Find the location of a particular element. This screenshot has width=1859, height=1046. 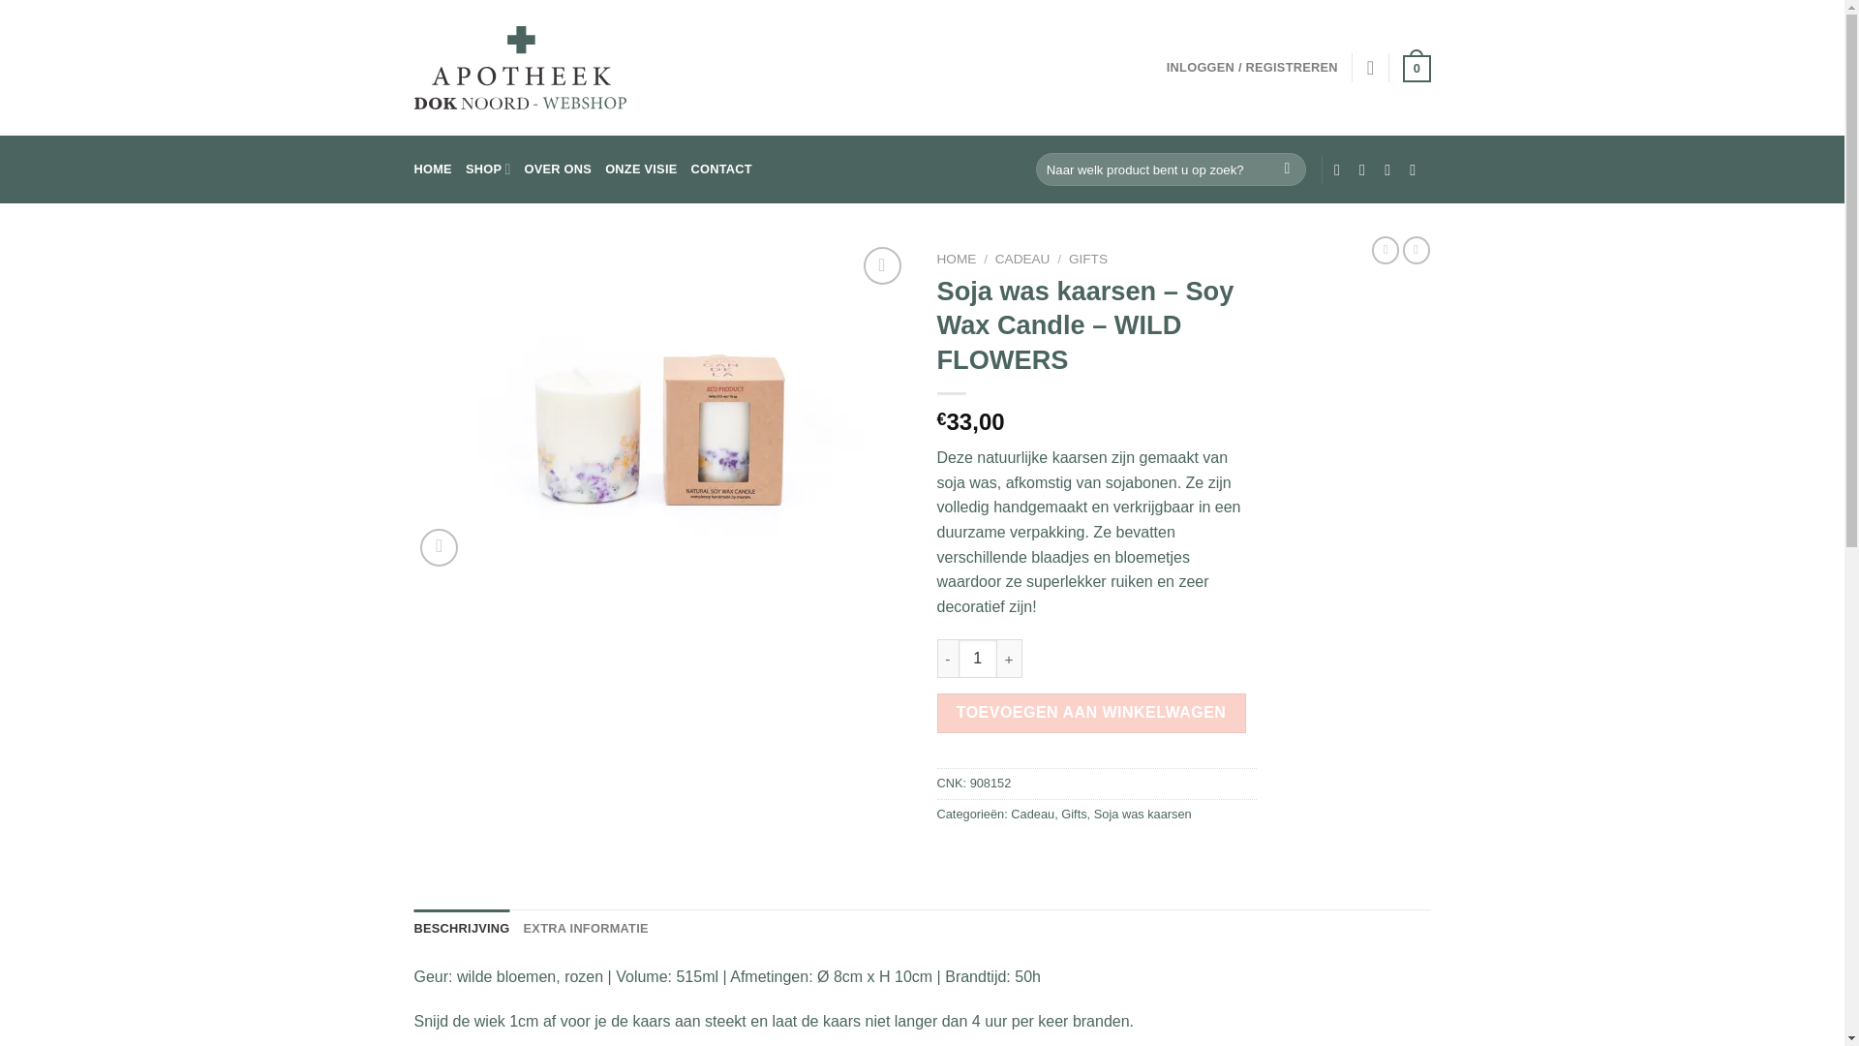

HOME is located at coordinates (434, 169).